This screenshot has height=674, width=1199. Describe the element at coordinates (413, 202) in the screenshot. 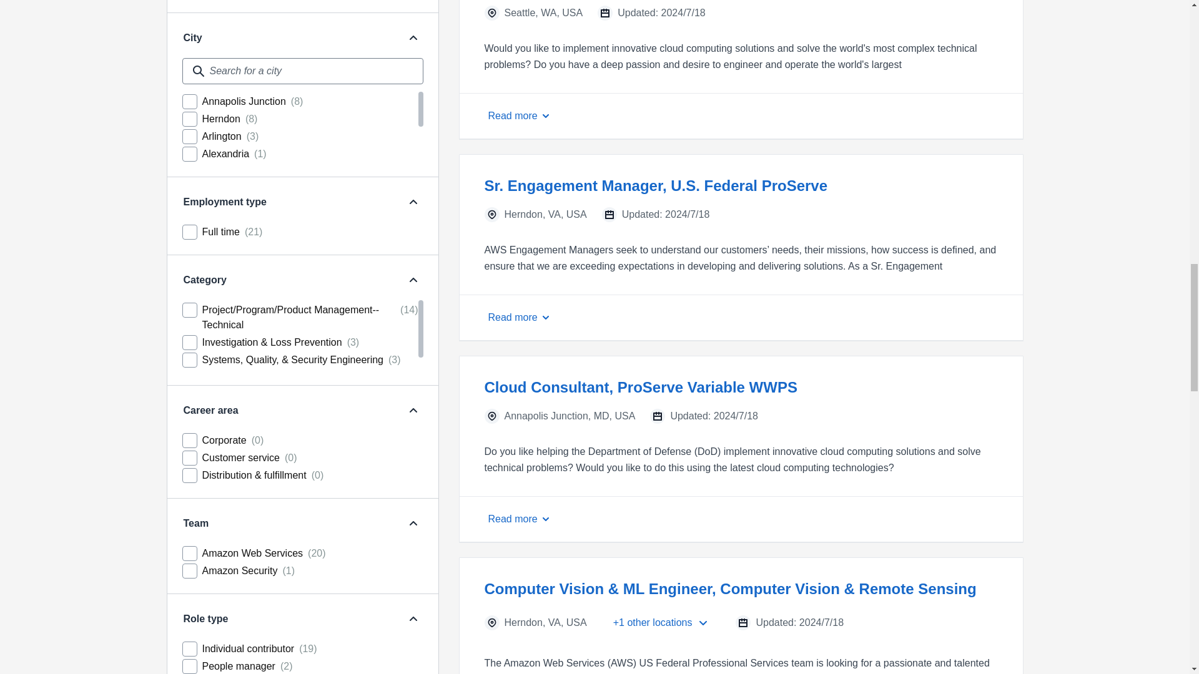

I see `Employment type` at that location.